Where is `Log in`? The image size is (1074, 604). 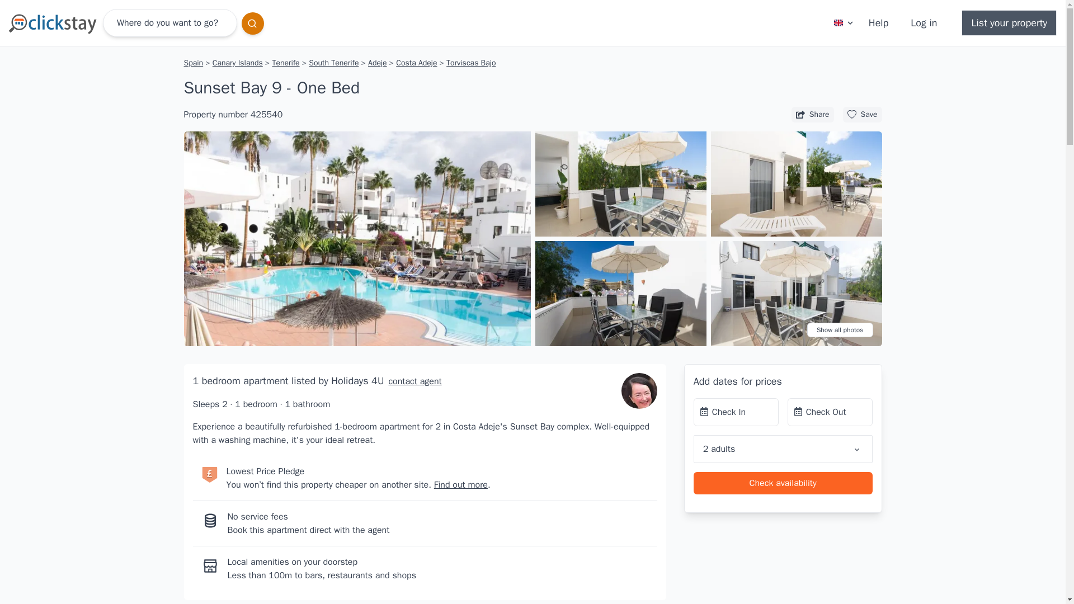 Log in is located at coordinates (924, 22).